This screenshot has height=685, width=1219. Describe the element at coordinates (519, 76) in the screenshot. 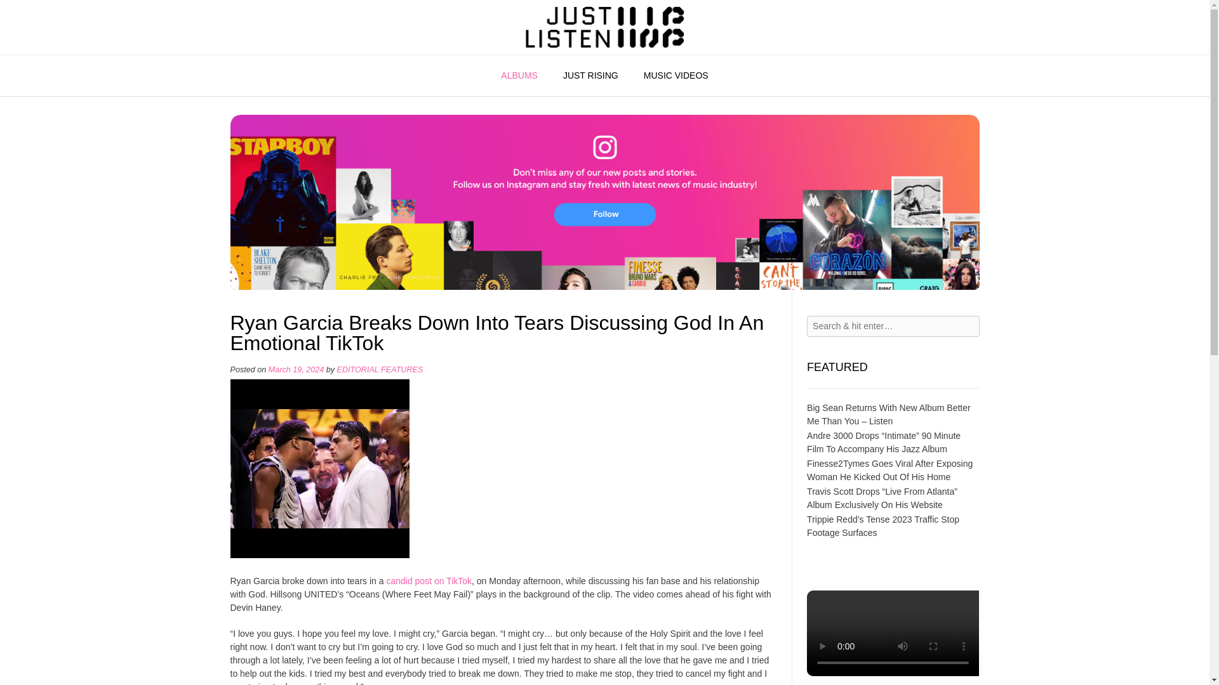

I see `ALBUMS` at that location.